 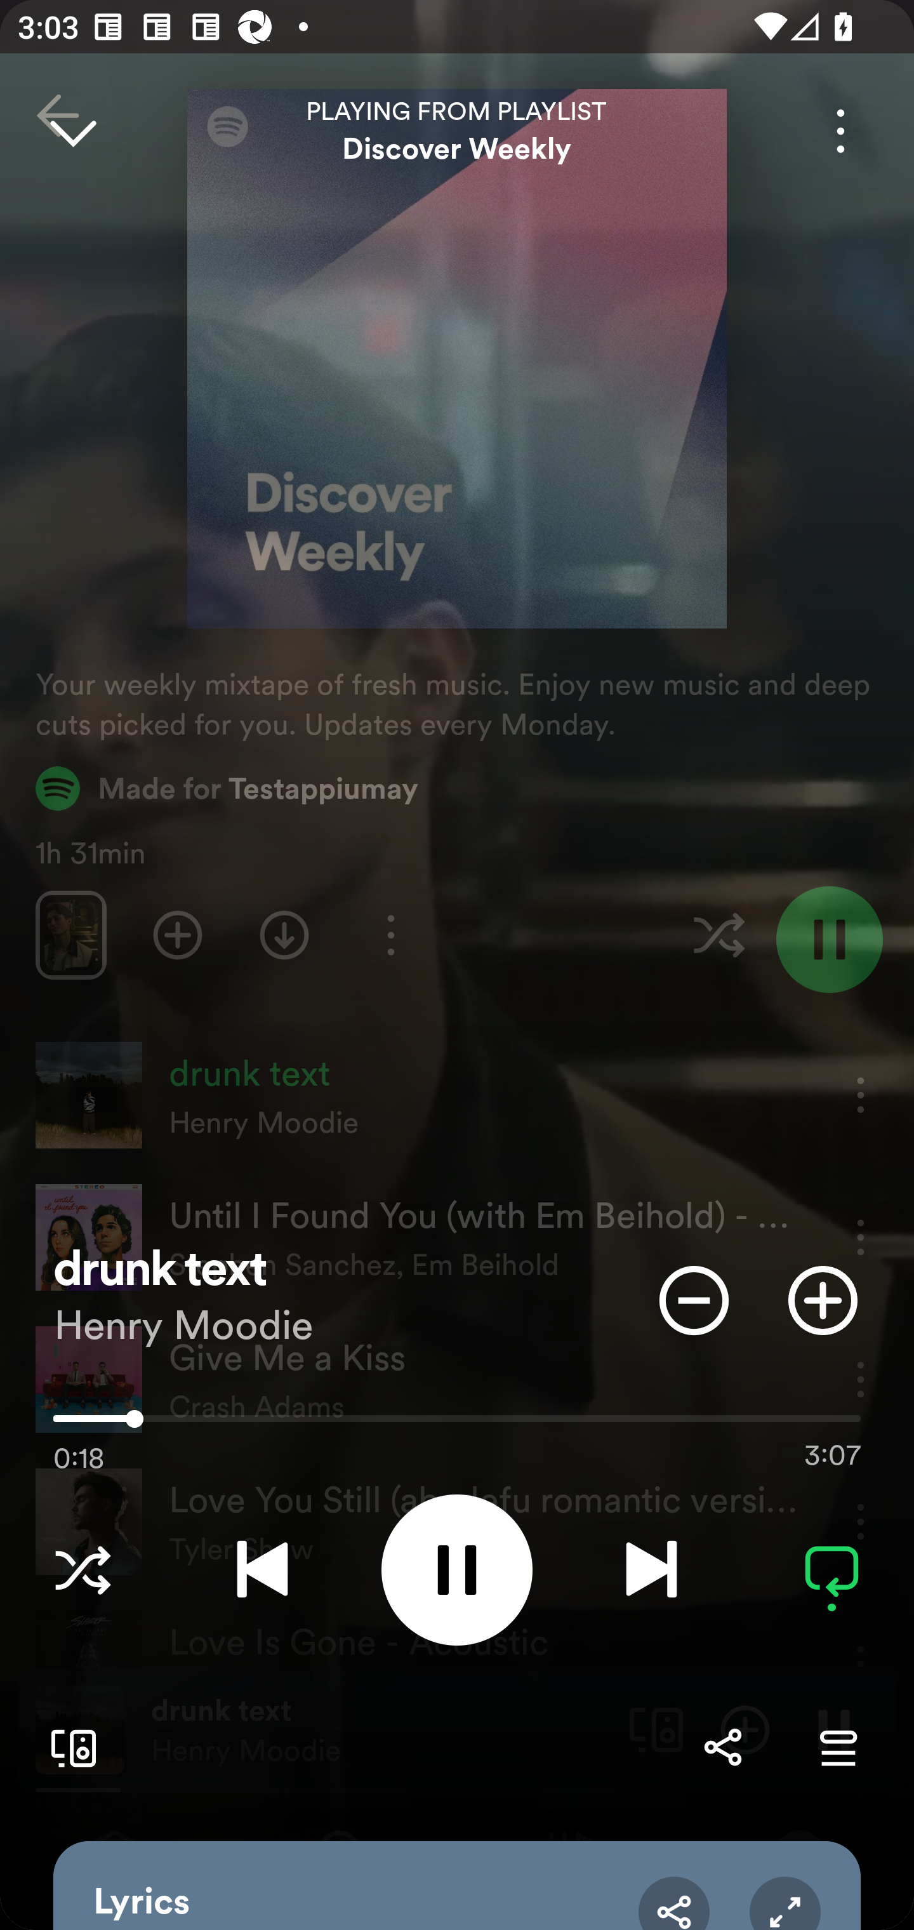 I want to click on Close, so click(x=72, y=131).